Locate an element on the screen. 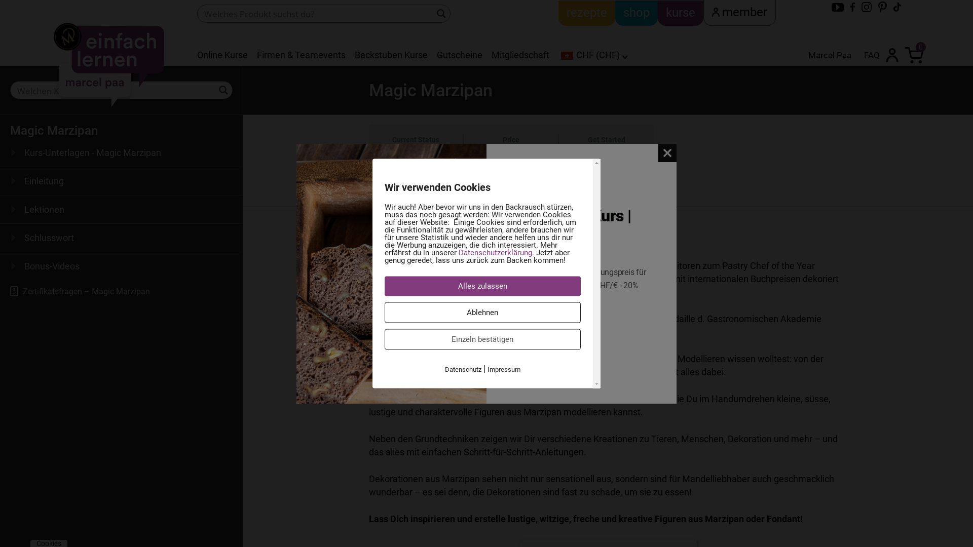 The height and width of the screenshot is (547, 973). Impressum is located at coordinates (504, 370).